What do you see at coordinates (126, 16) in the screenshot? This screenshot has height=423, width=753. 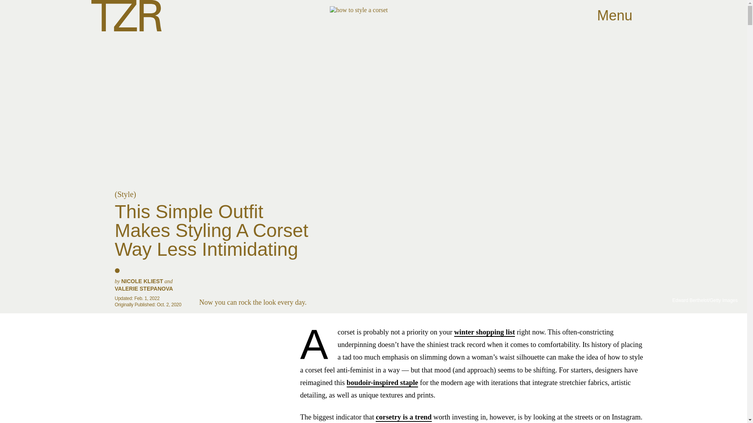 I see `The Zoe Report` at bounding box center [126, 16].